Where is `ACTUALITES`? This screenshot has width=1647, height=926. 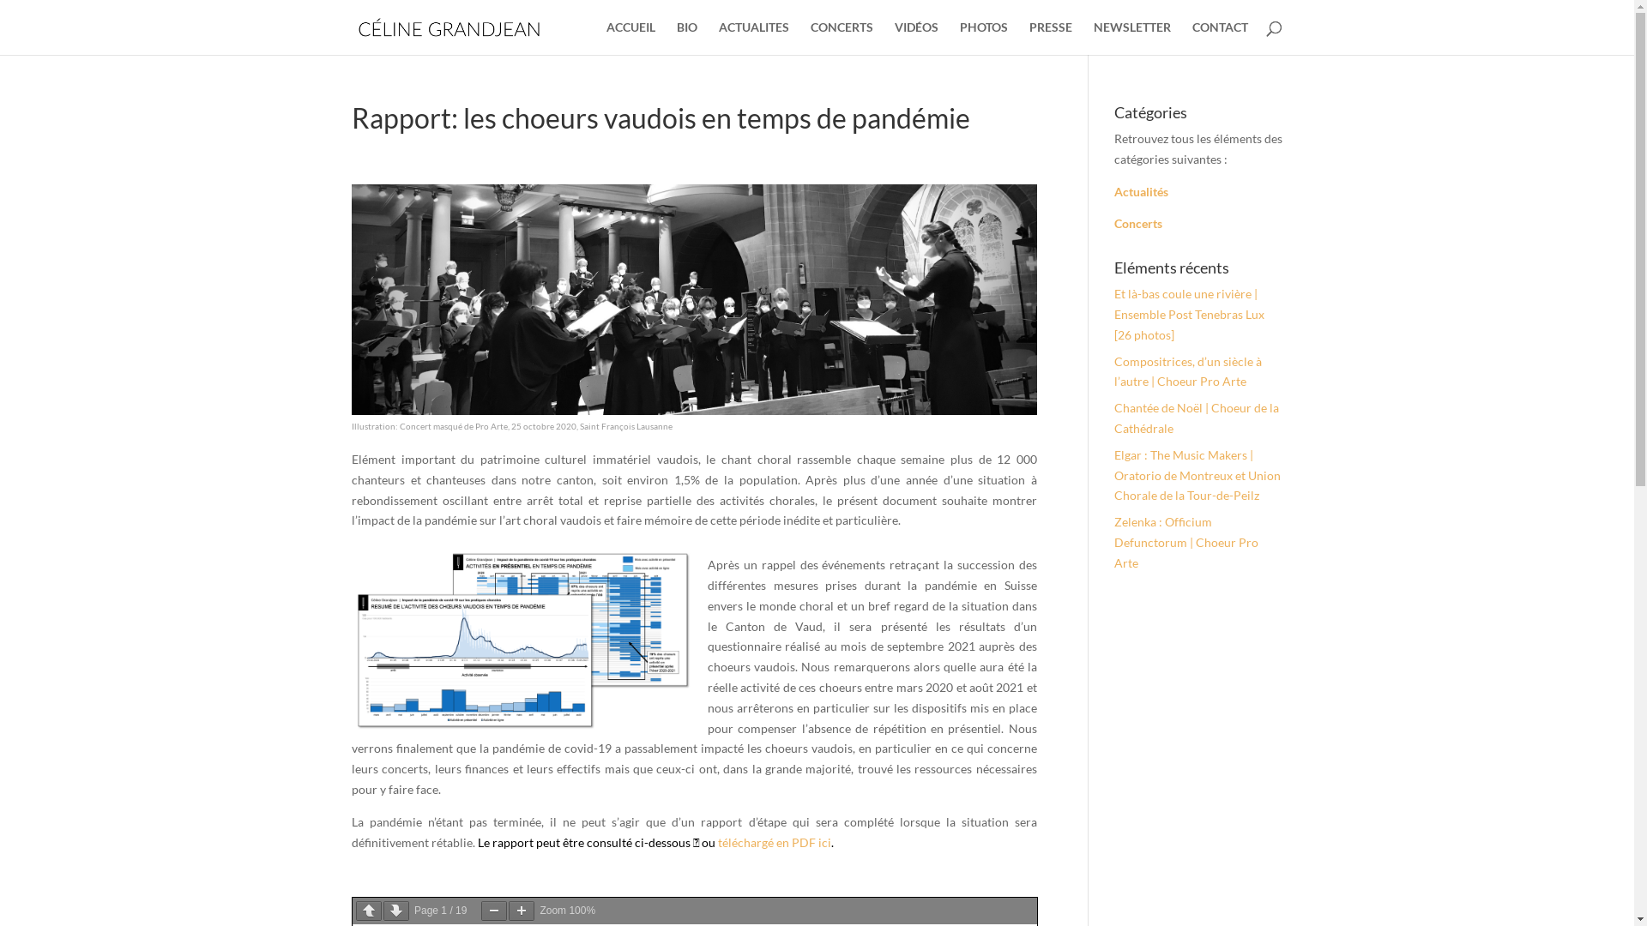 ACTUALITES is located at coordinates (754, 38).